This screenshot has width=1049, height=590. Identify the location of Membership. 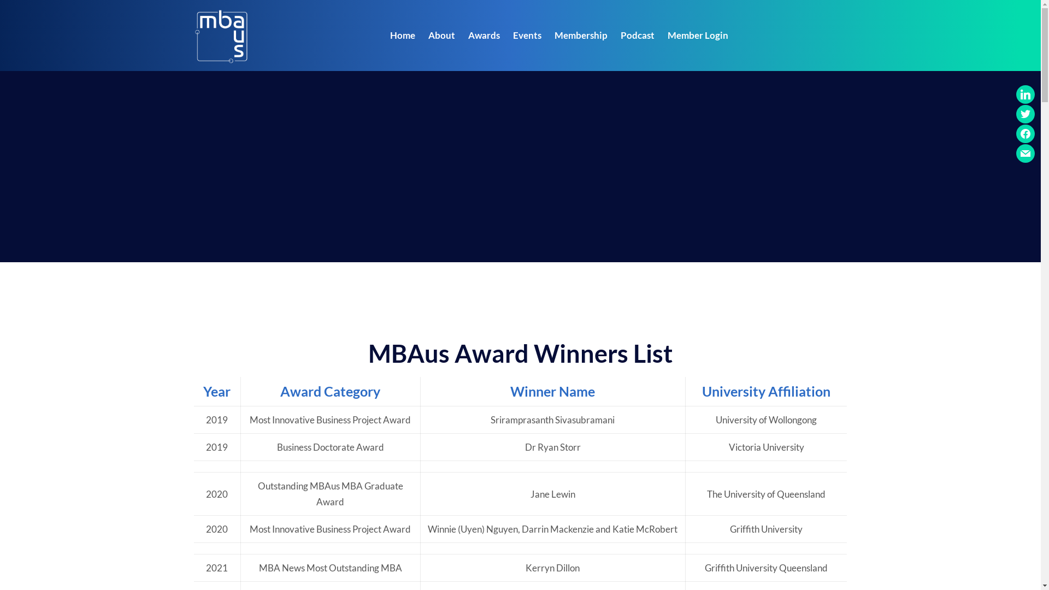
(581, 36).